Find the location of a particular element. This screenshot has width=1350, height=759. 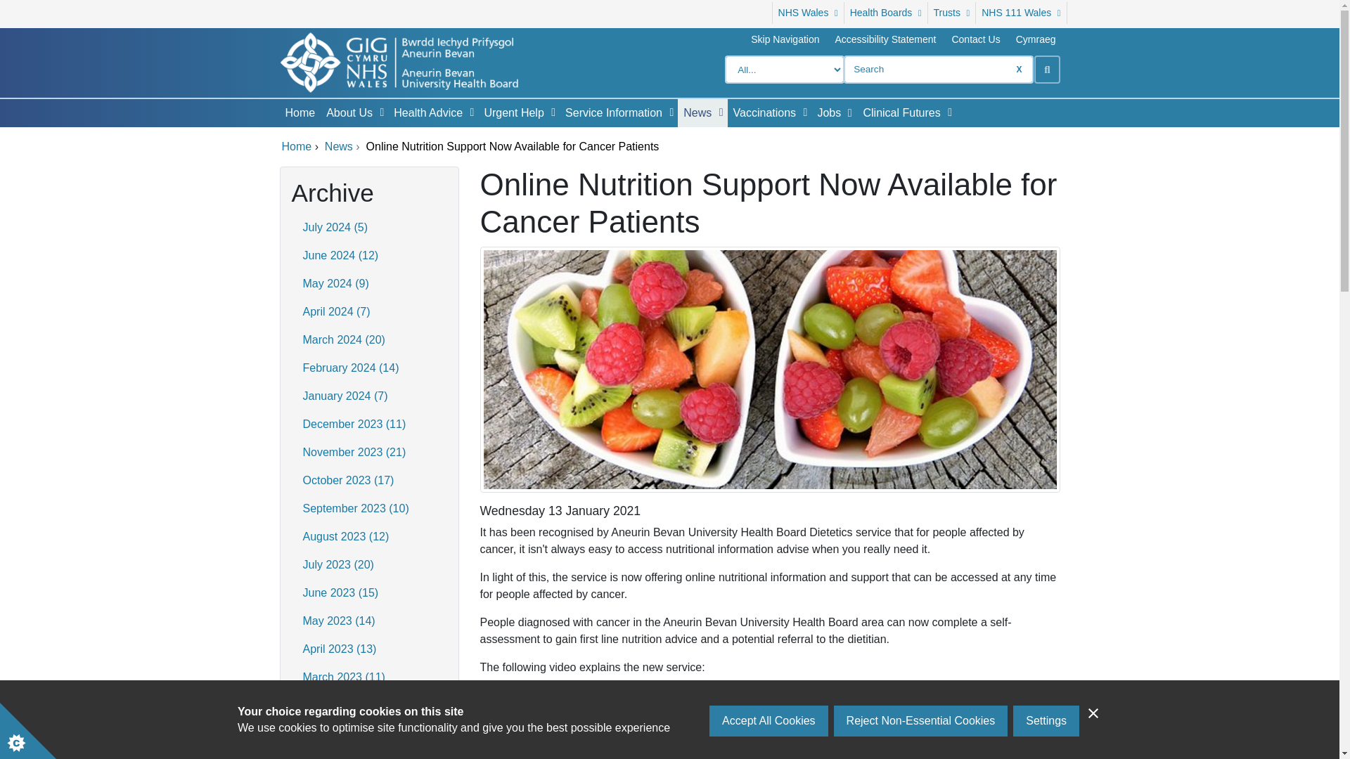

Reject Non-Essential Cookies is located at coordinates (921, 748).